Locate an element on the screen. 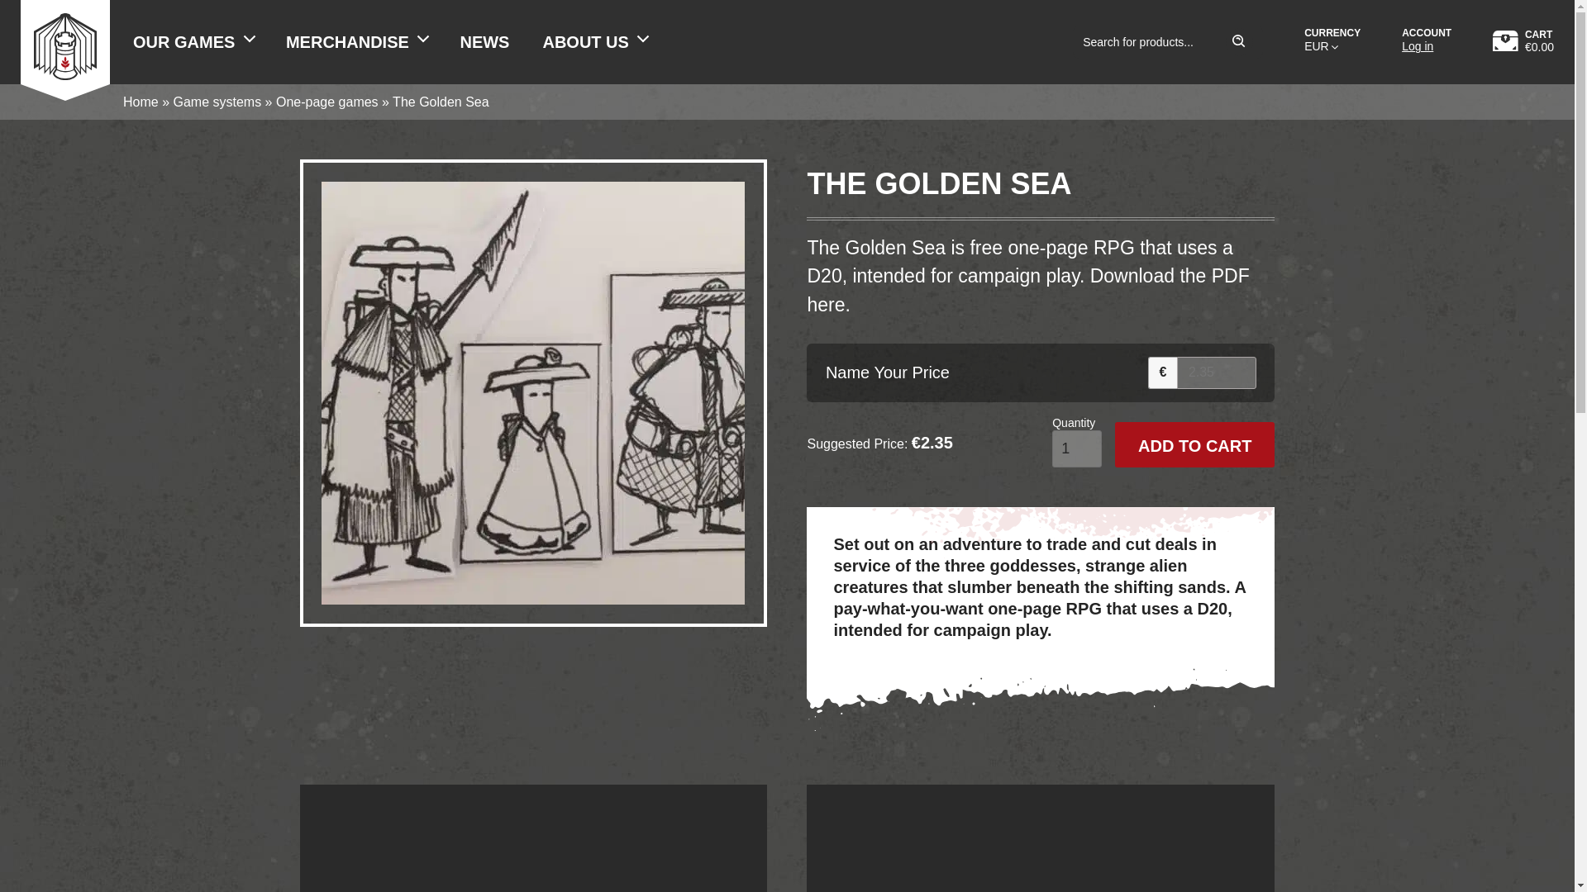  OUR GAMES is located at coordinates (193, 41).